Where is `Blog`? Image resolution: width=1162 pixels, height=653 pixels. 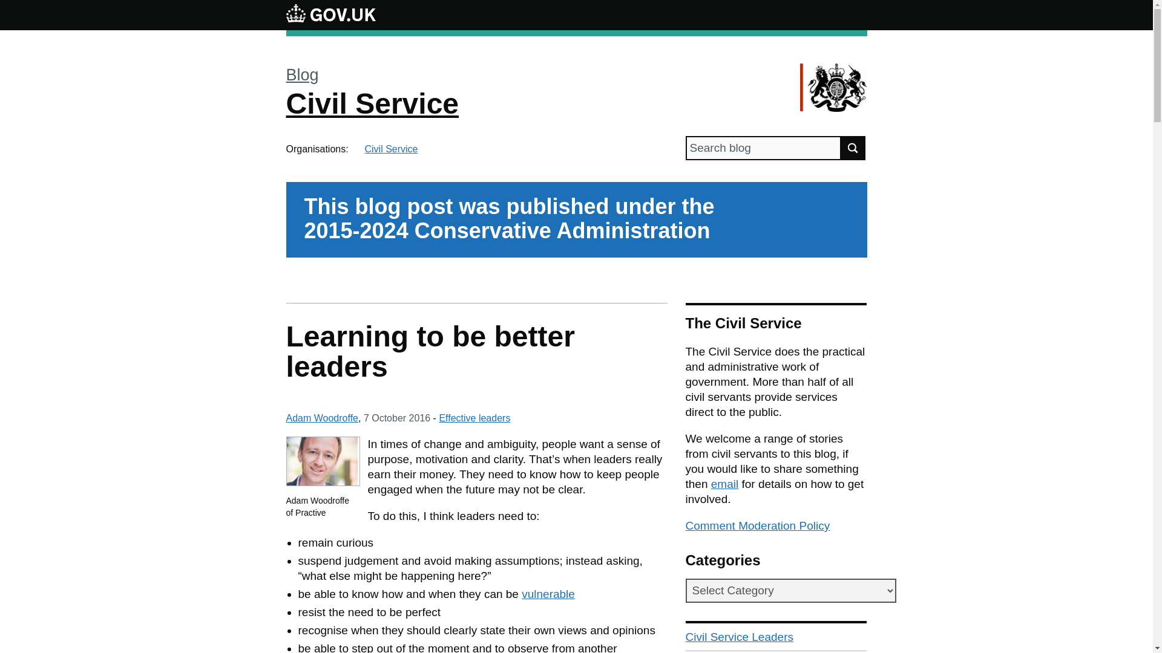 Blog is located at coordinates (302, 75).